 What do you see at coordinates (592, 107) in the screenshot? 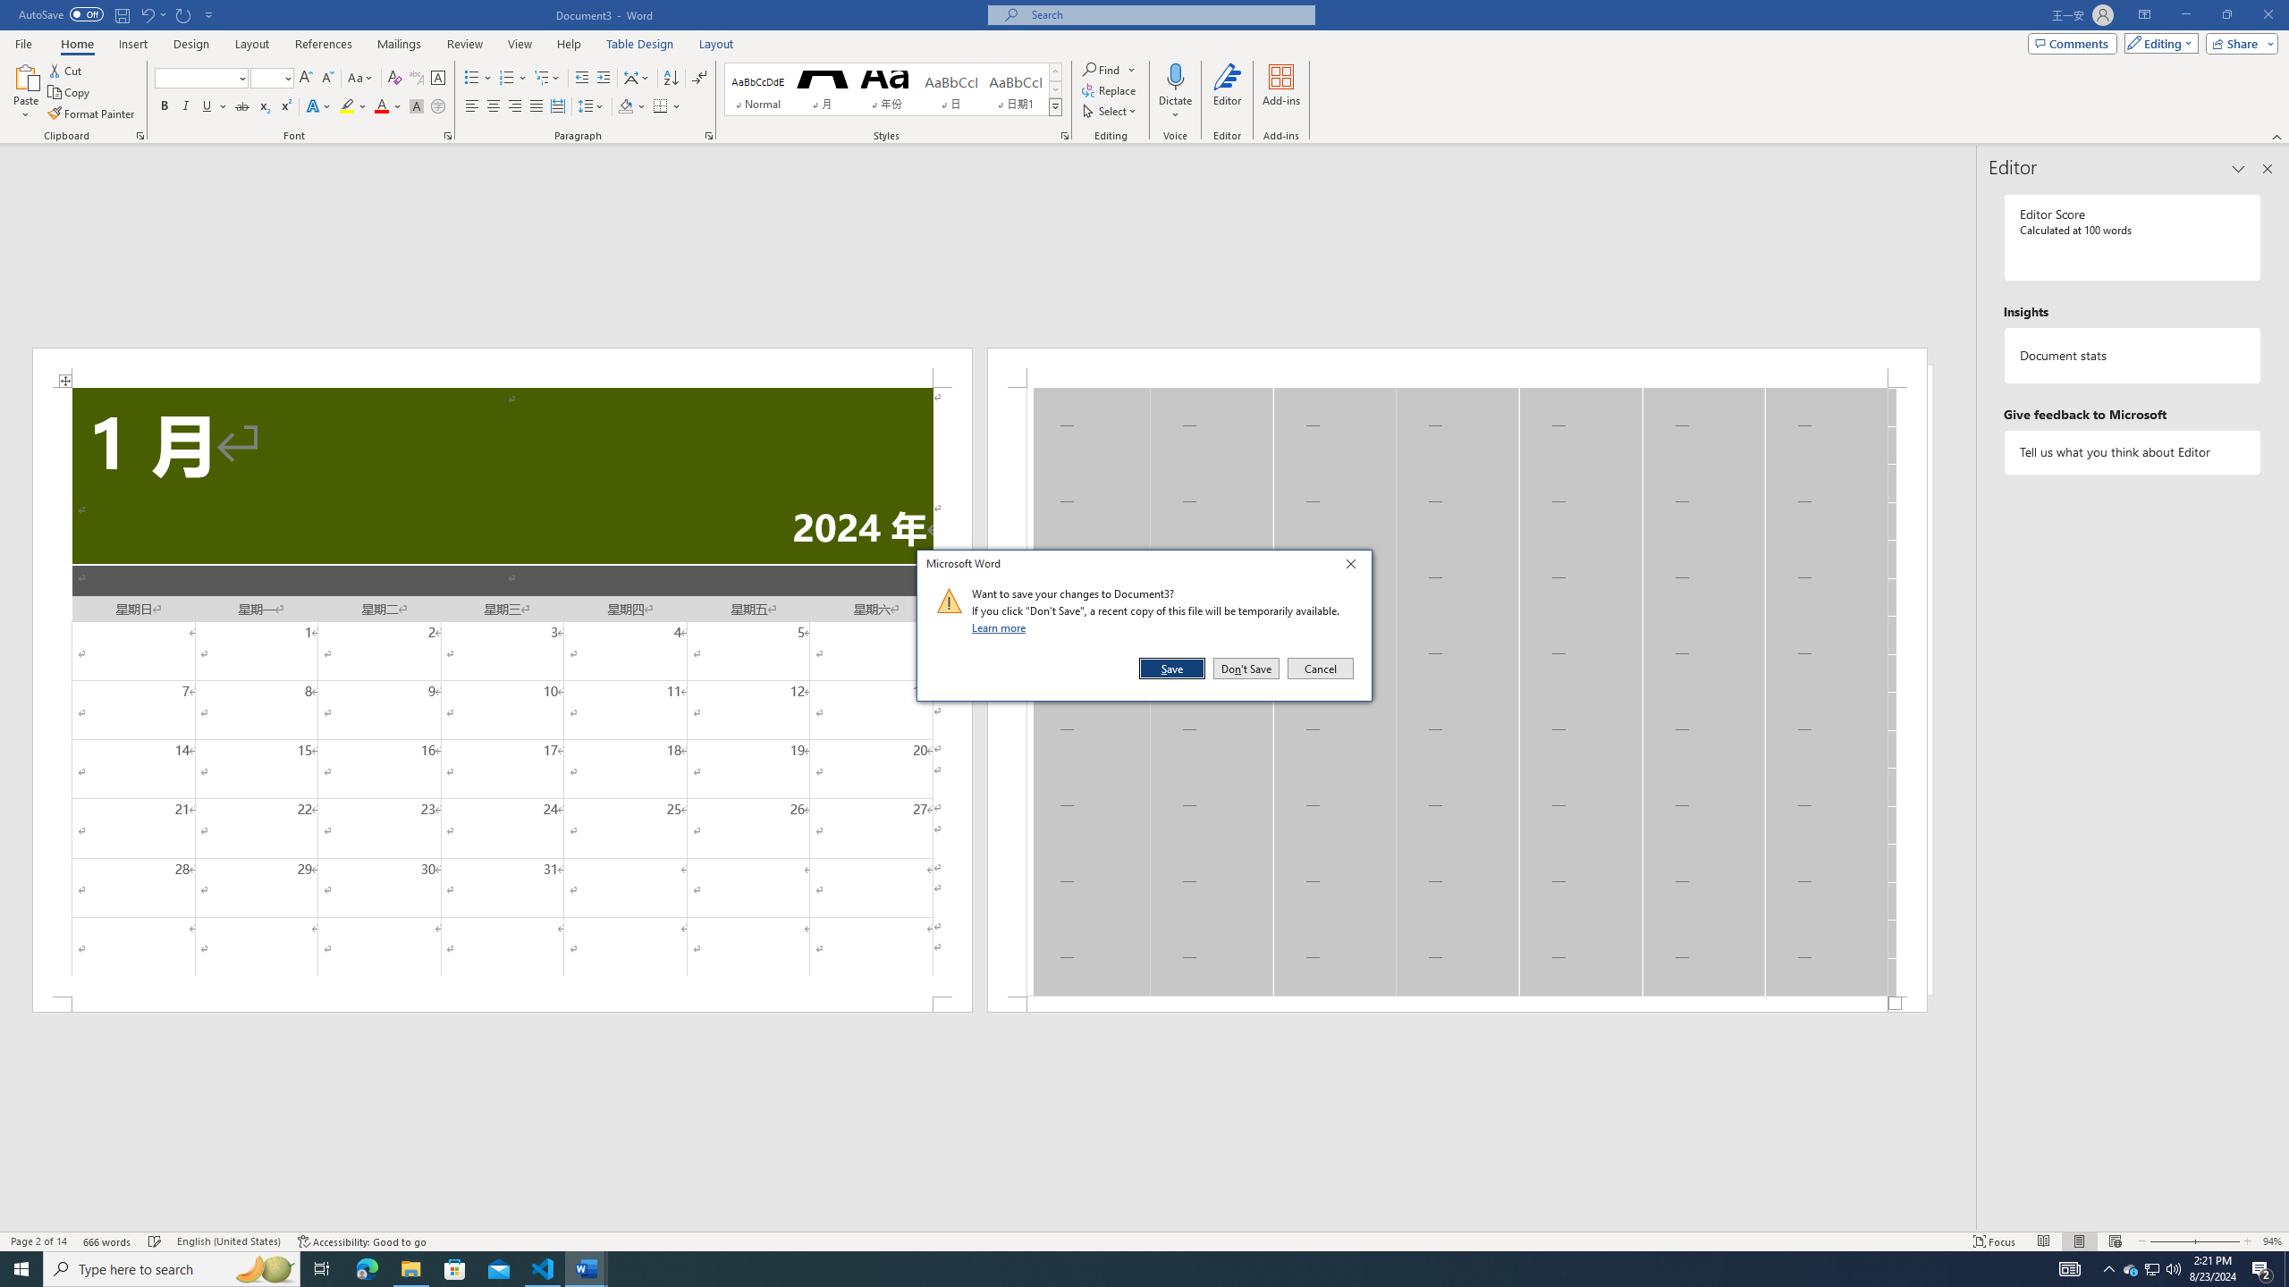
I see `Line and Paragraph Spacing` at bounding box center [592, 107].